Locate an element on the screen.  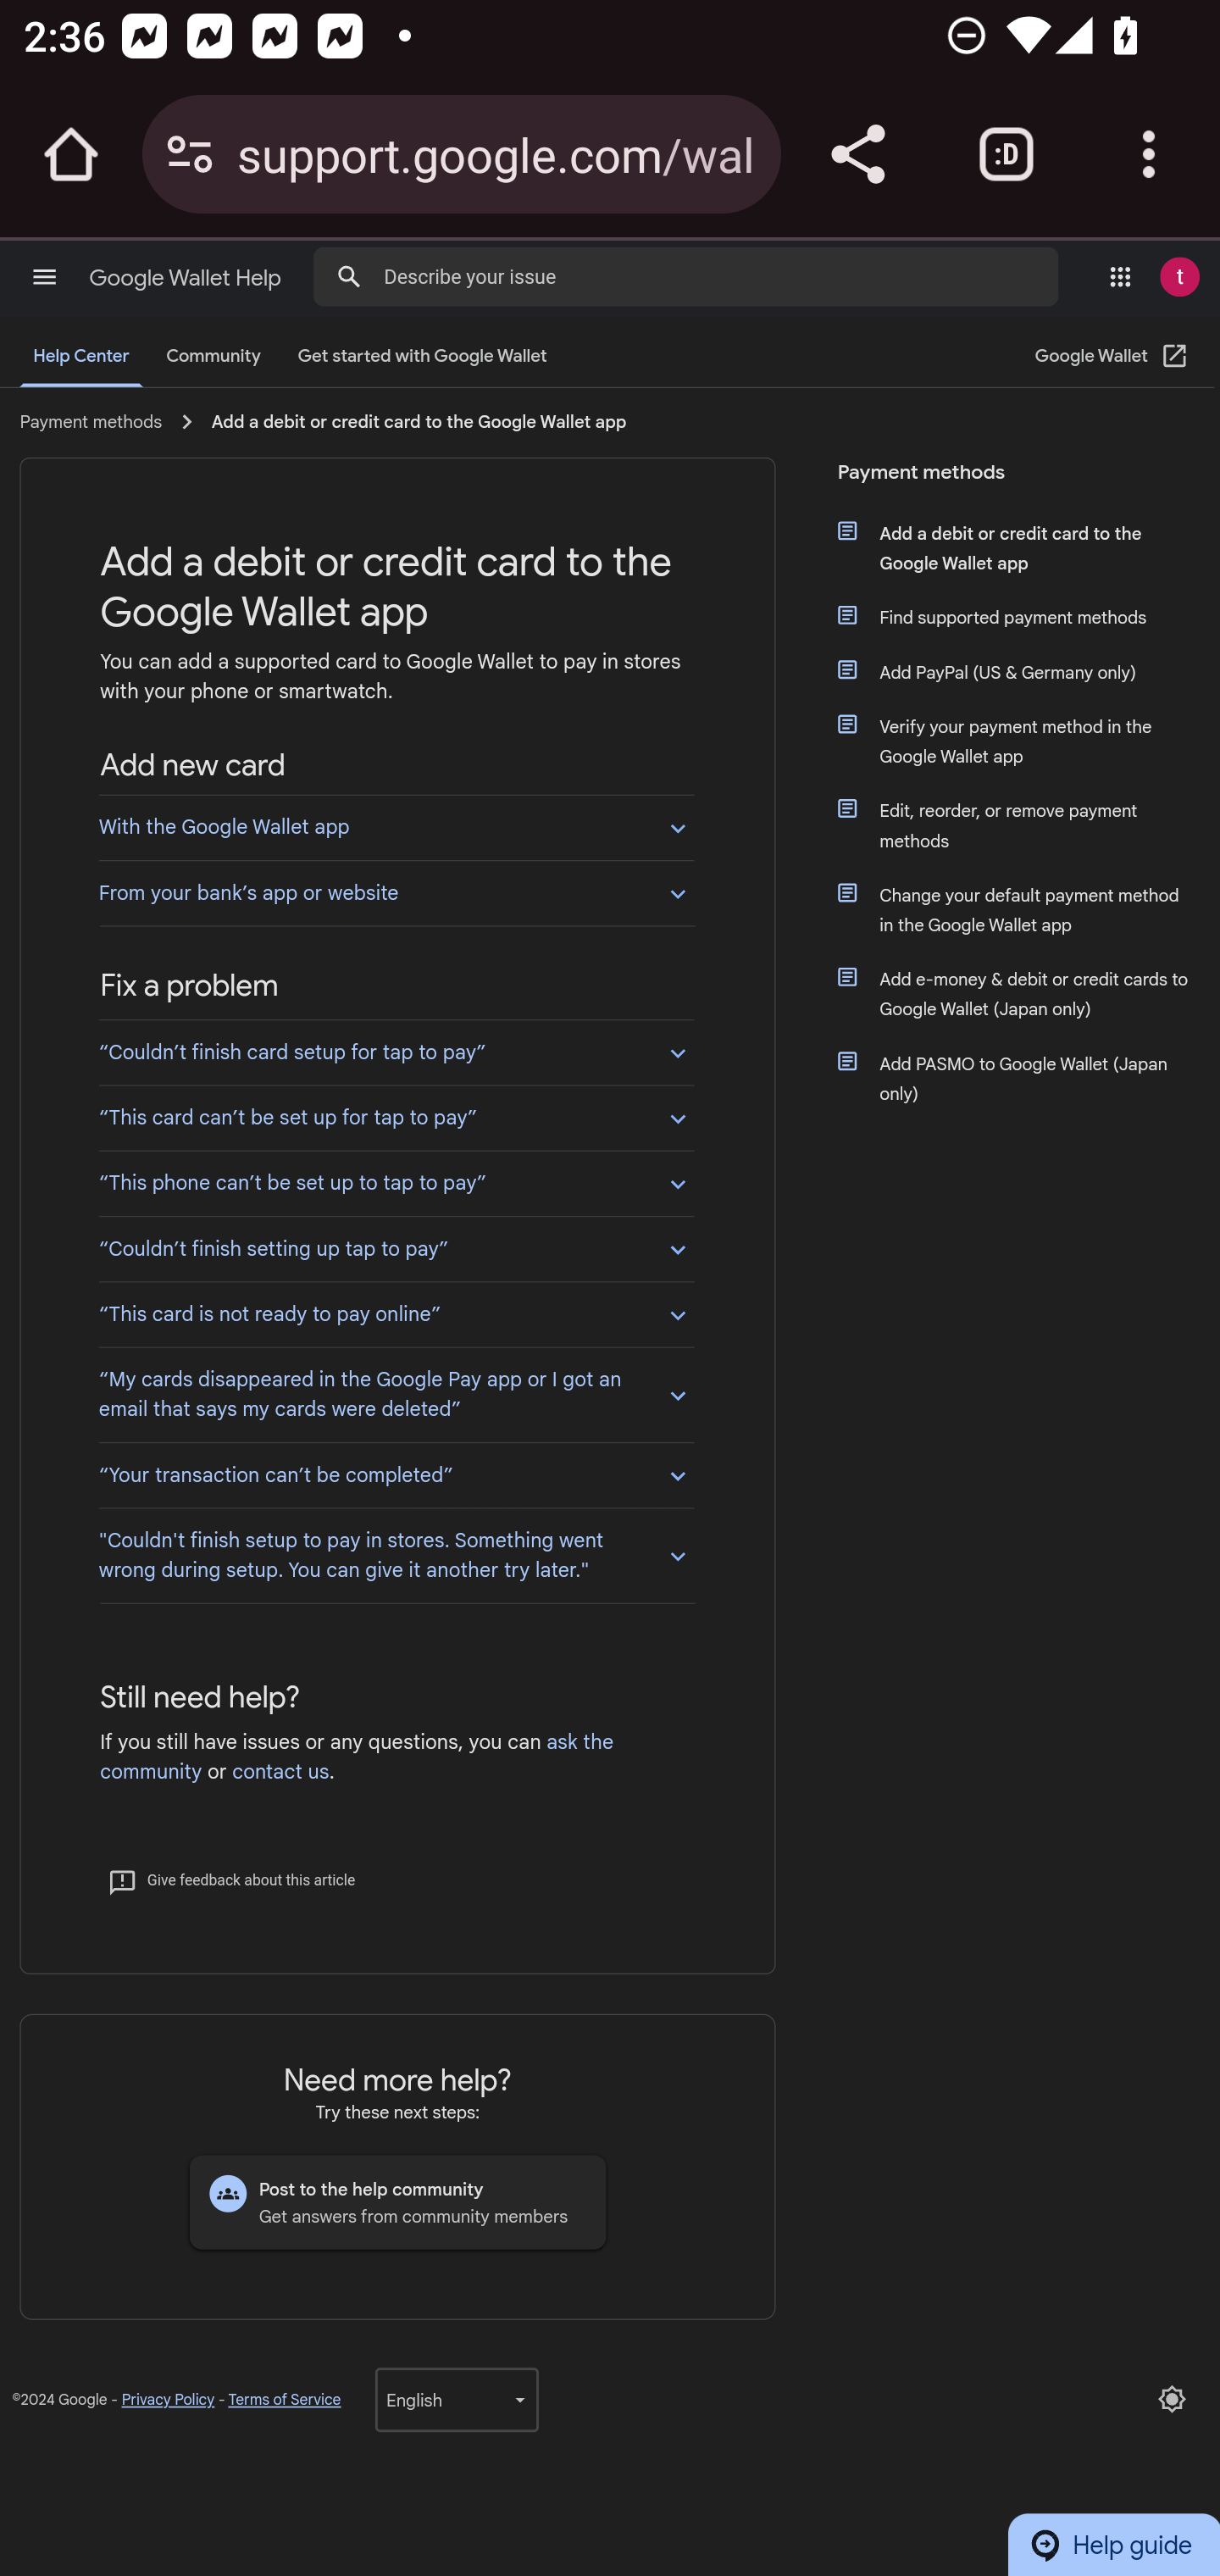
Language (English‎) is located at coordinates (456, 2399).